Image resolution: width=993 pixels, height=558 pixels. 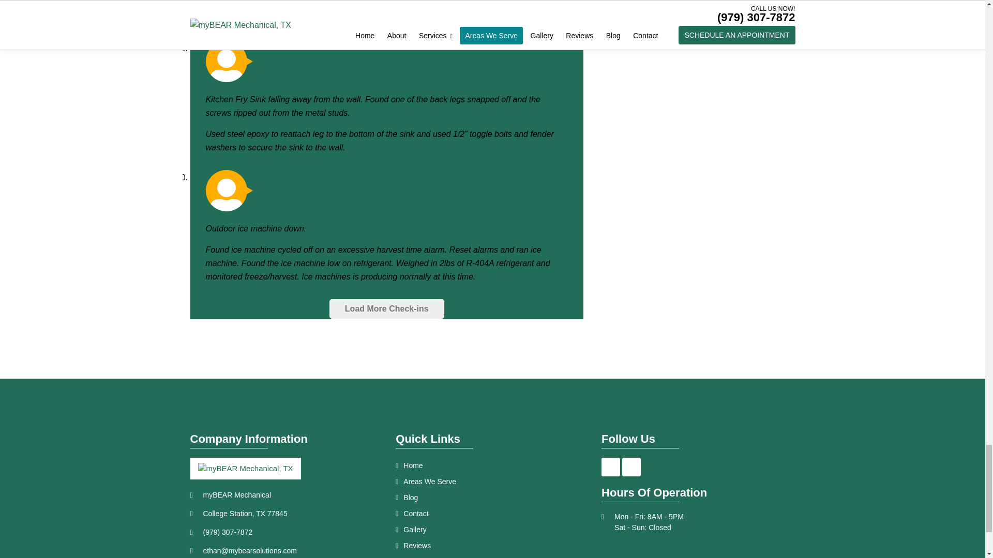 What do you see at coordinates (492, 546) in the screenshot?
I see `Reviews` at bounding box center [492, 546].